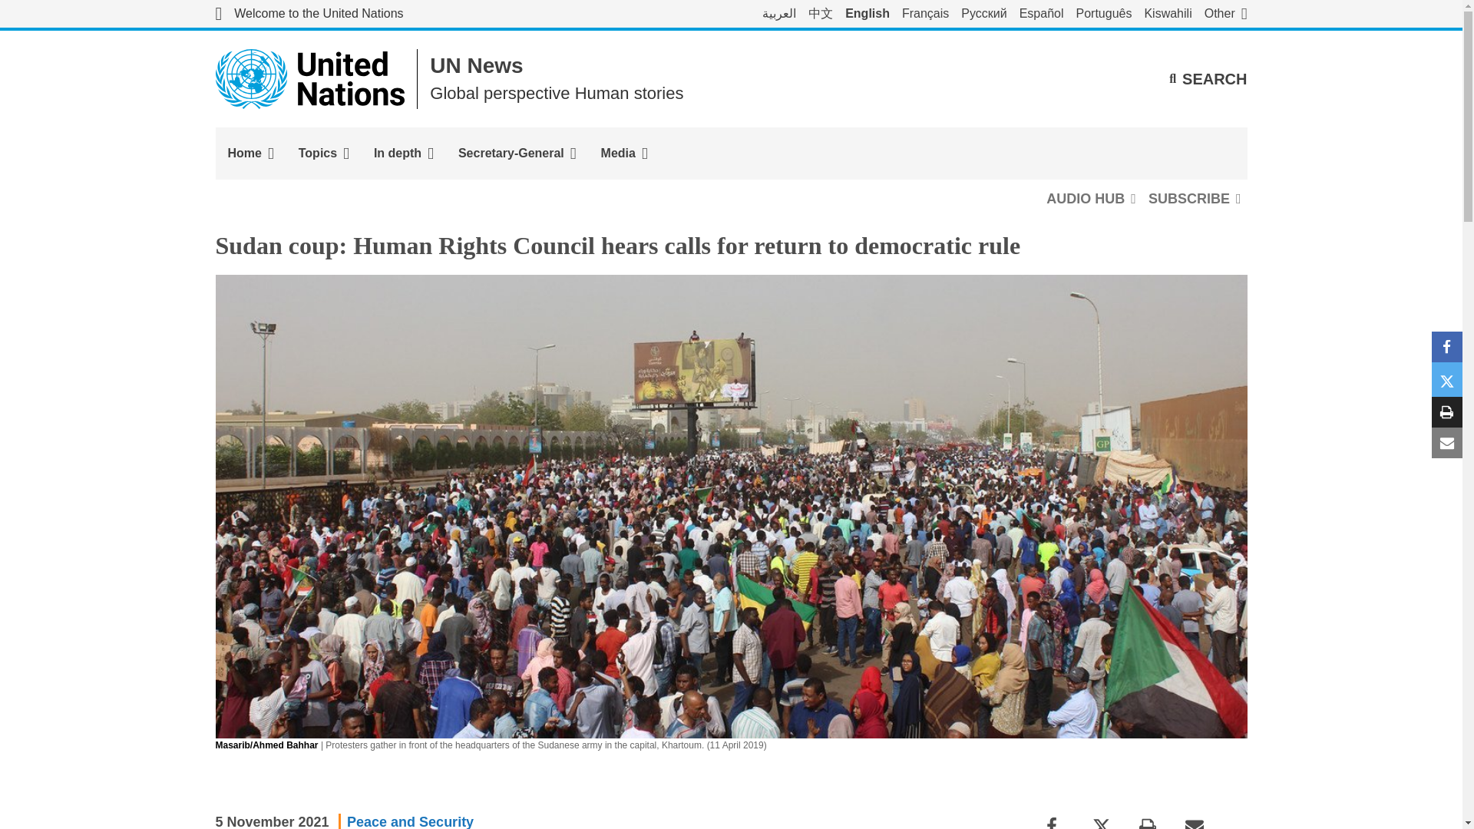  Describe the element at coordinates (1208, 78) in the screenshot. I see `SEARCH` at that location.